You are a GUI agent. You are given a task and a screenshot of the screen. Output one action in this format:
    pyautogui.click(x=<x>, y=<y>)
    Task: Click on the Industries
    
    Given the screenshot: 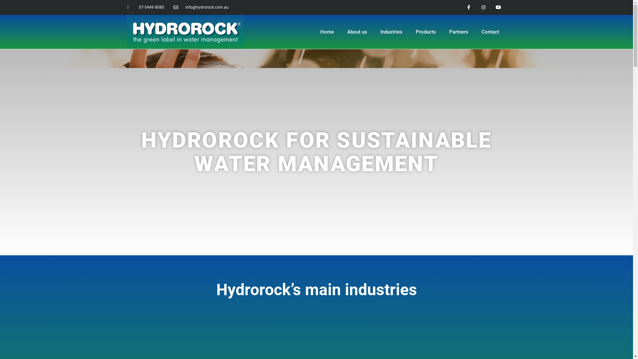 What is the action you would take?
    pyautogui.click(x=393, y=32)
    